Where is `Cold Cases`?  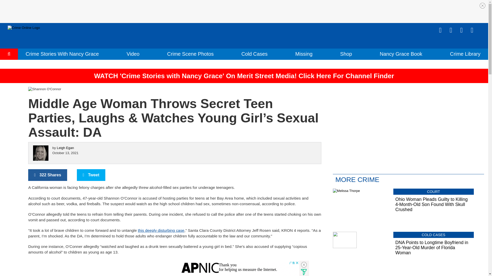 Cold Cases is located at coordinates (254, 54).